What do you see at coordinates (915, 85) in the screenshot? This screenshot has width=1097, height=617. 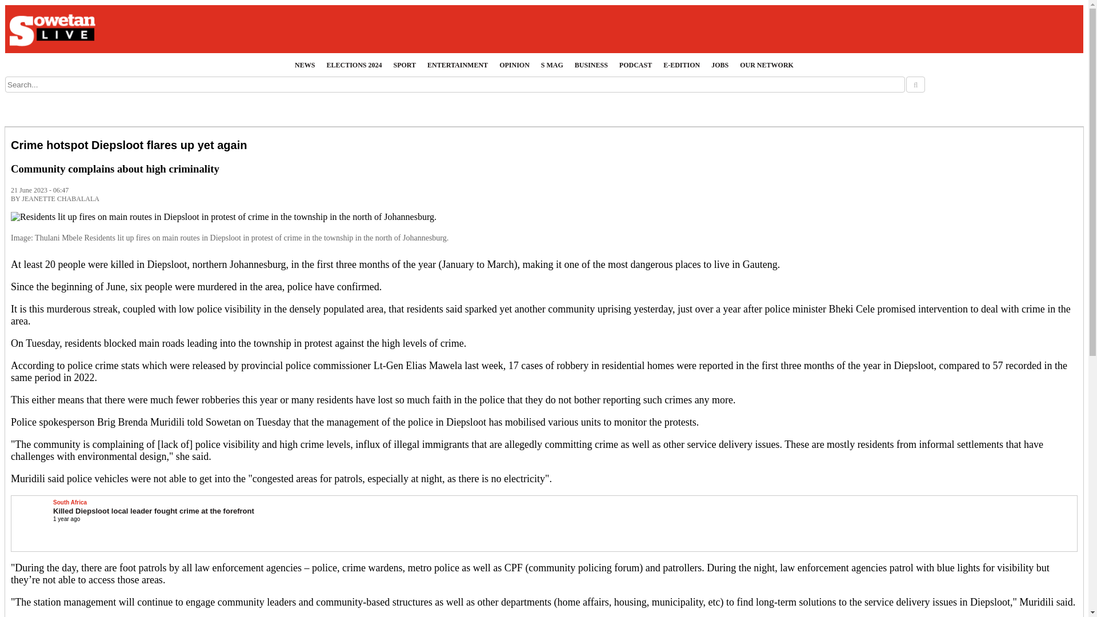 I see `search` at bounding box center [915, 85].